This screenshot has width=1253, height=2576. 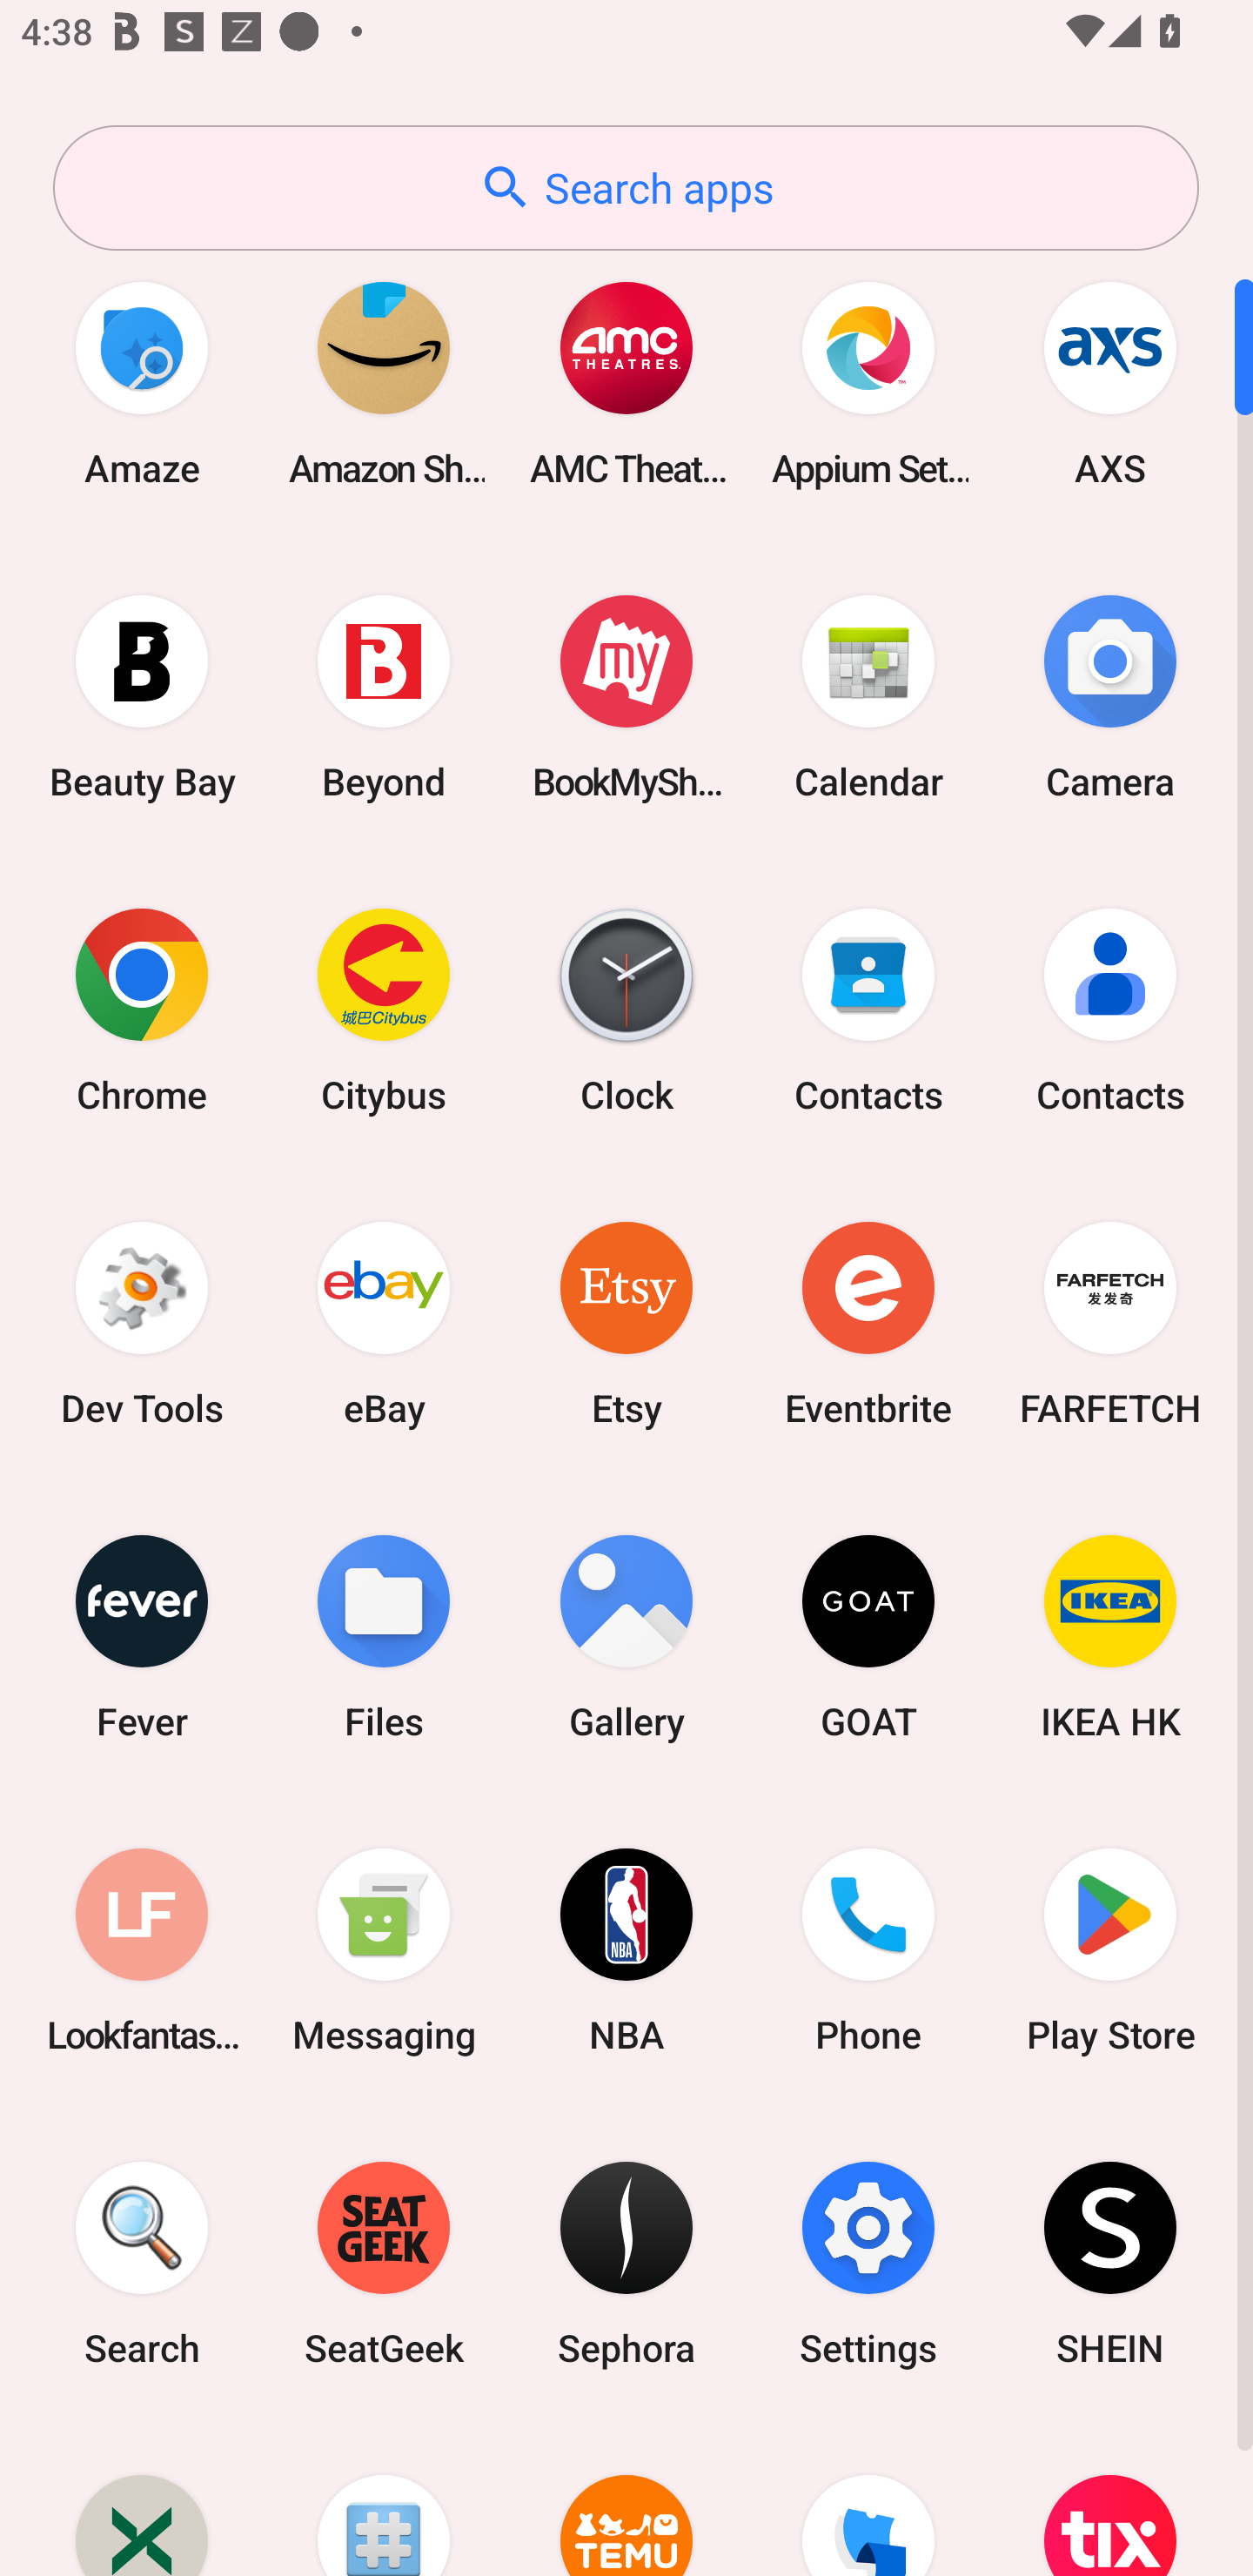 I want to click on Citybus, so click(x=384, y=1010).